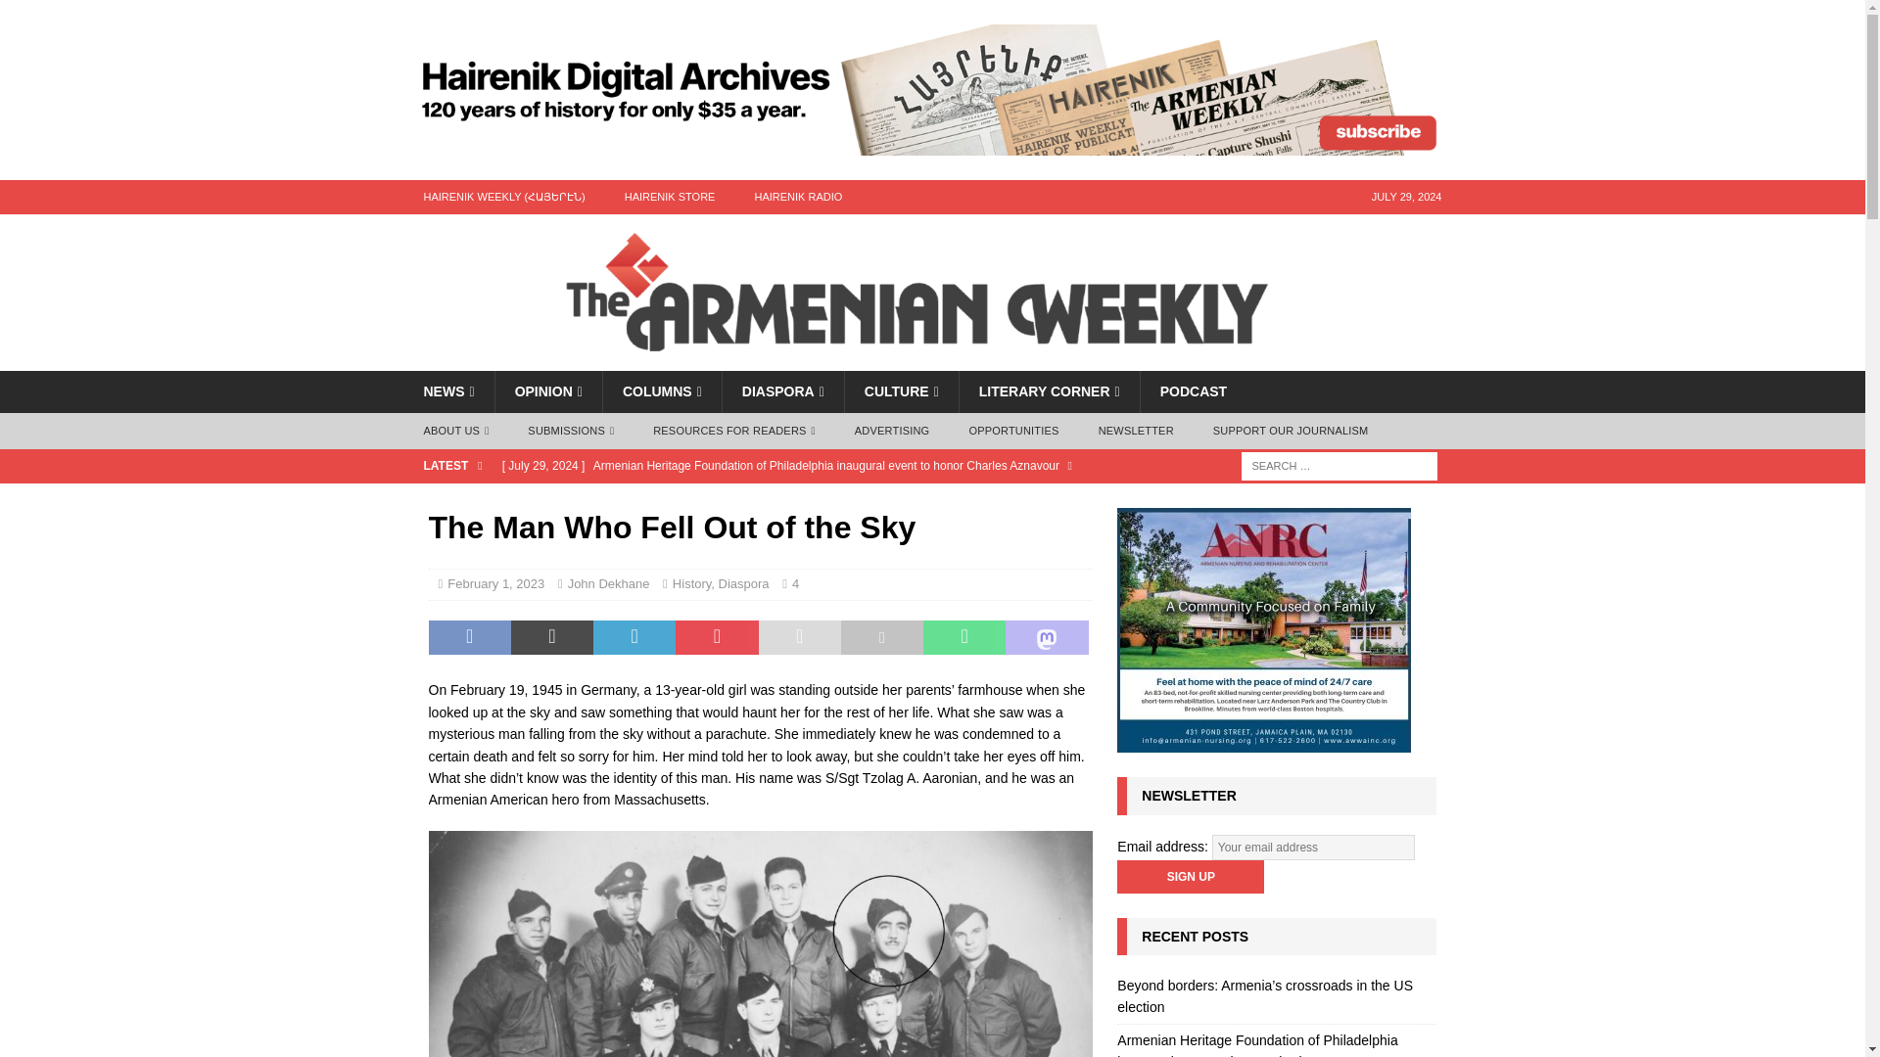 The width and height of the screenshot is (1880, 1057). I want to click on Sign up, so click(1190, 877).